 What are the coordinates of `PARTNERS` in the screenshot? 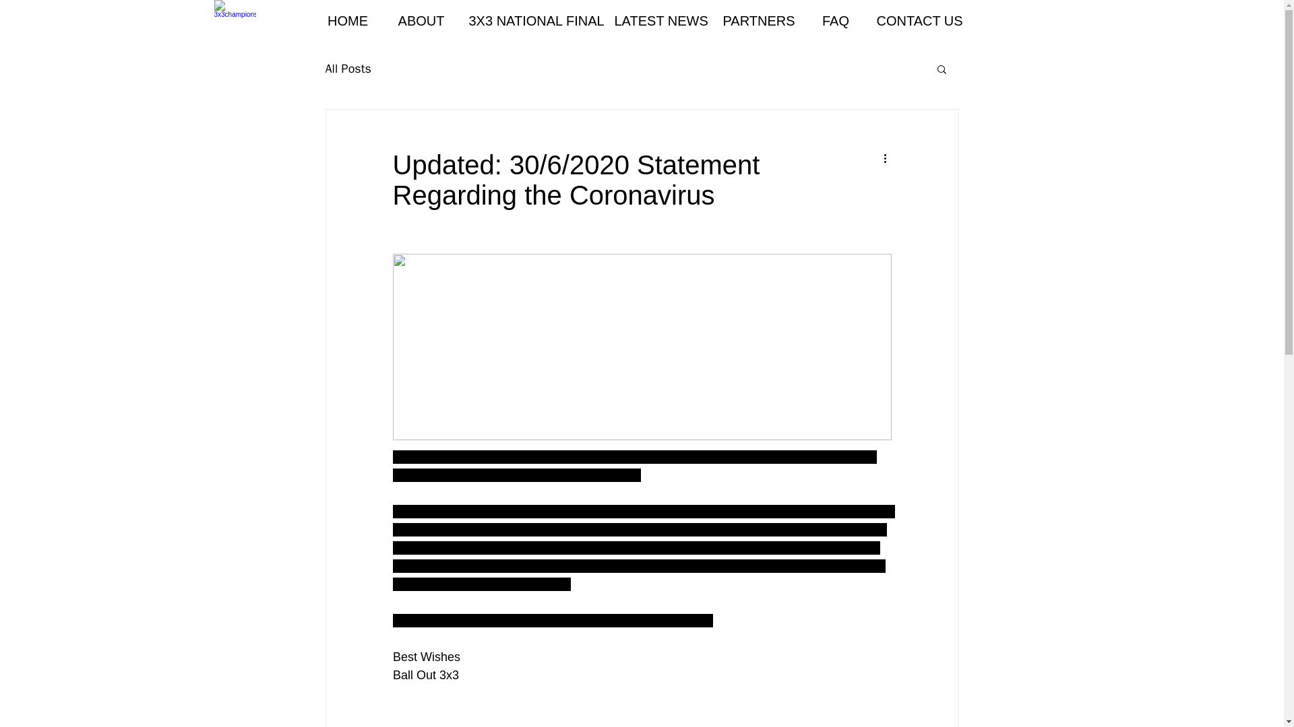 It's located at (759, 20).